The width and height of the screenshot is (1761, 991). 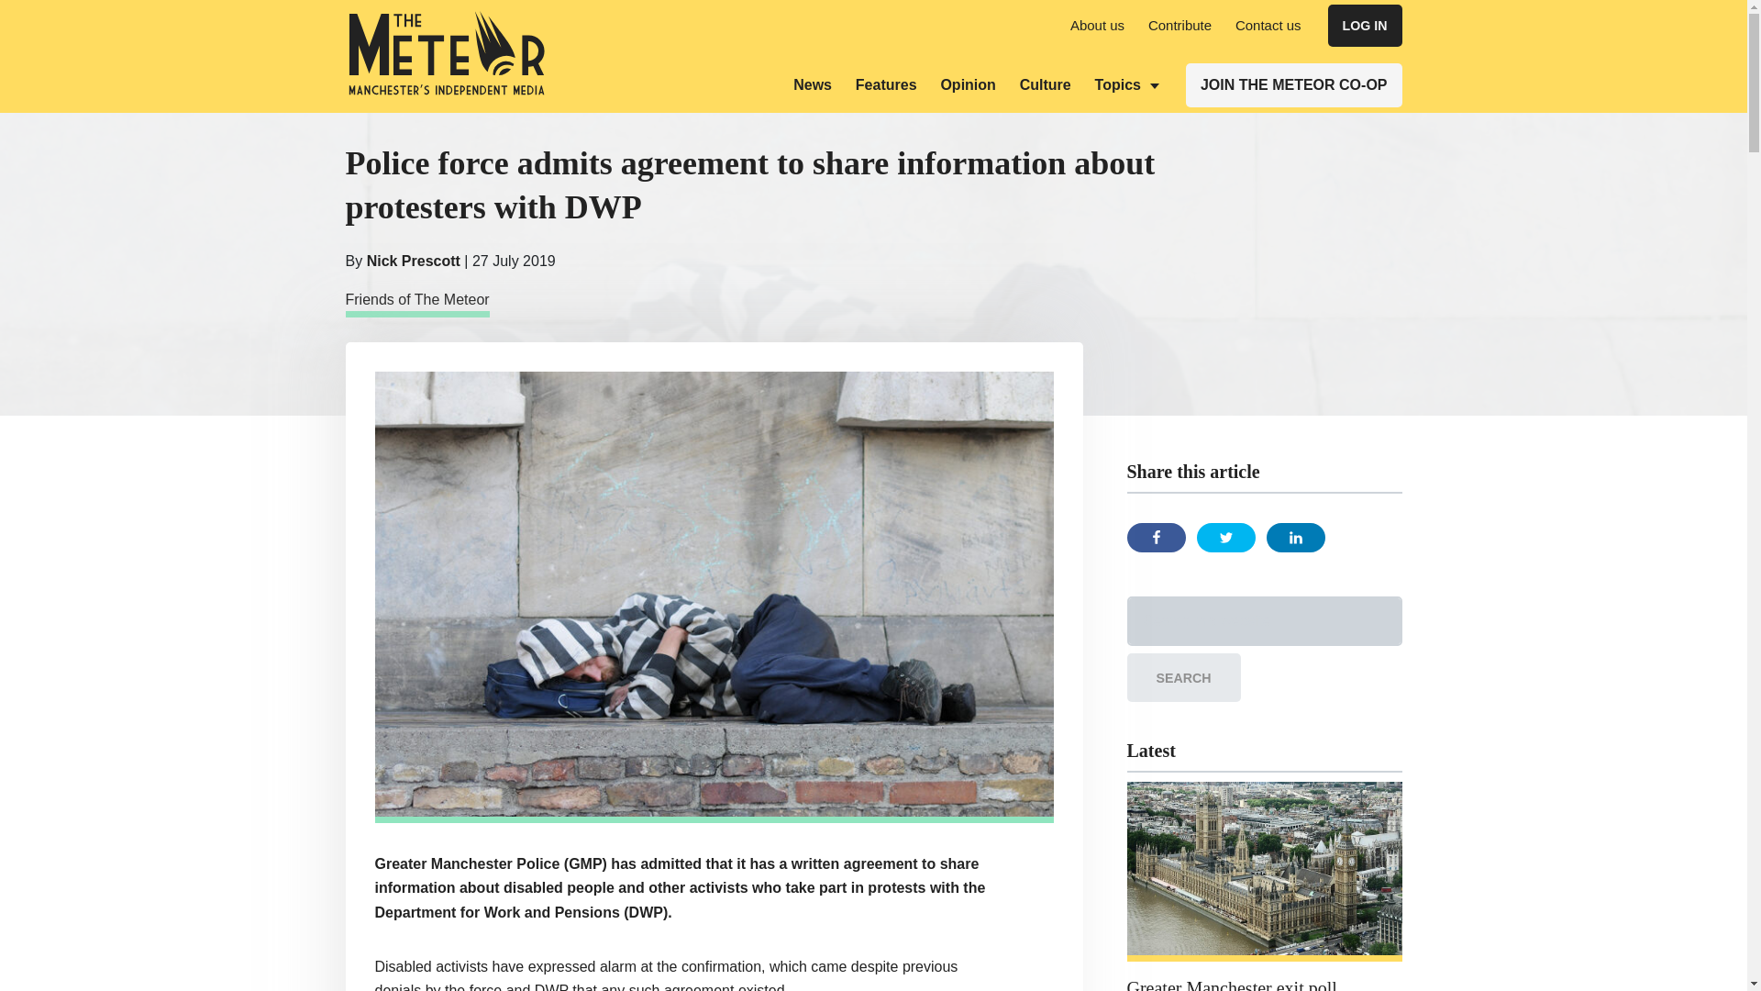 I want to click on Contribute, so click(x=1180, y=24).